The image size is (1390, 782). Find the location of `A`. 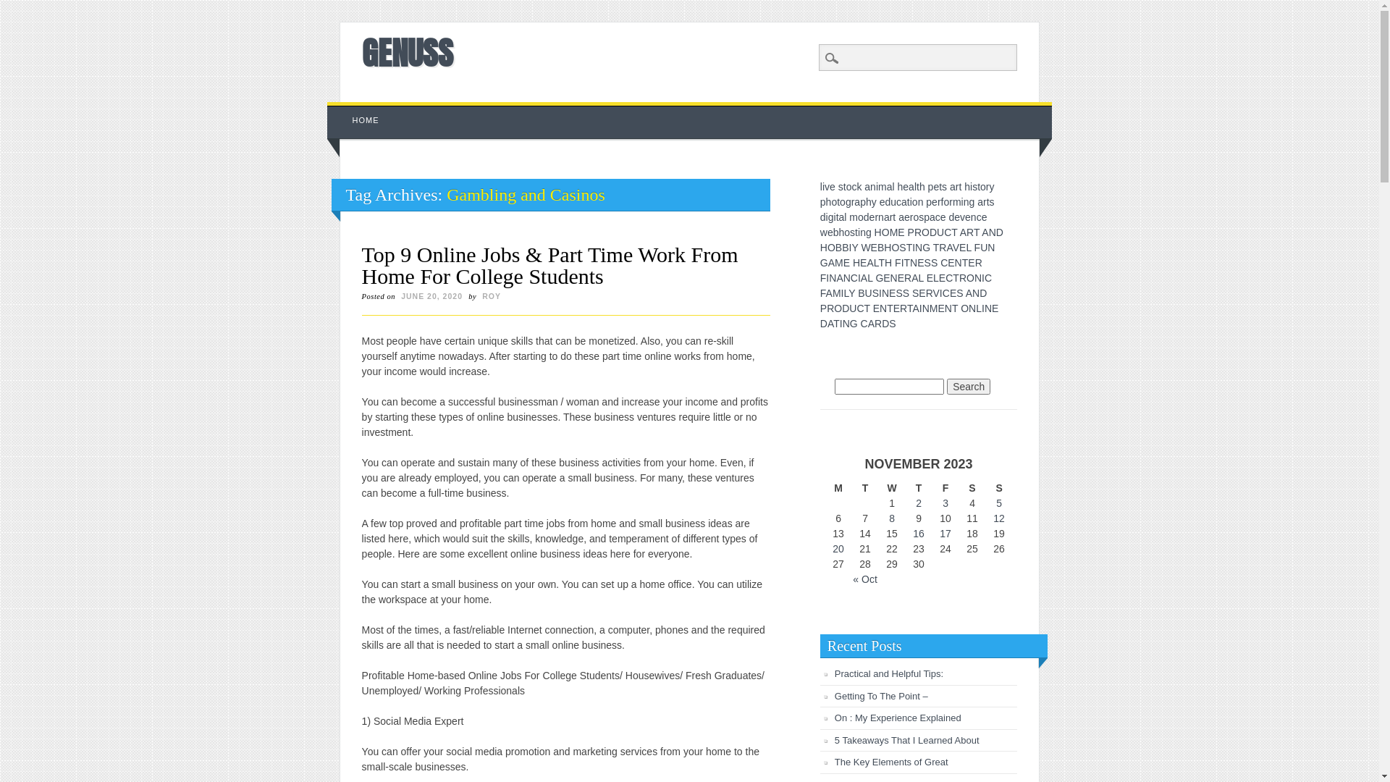

A is located at coordinates (840, 278).